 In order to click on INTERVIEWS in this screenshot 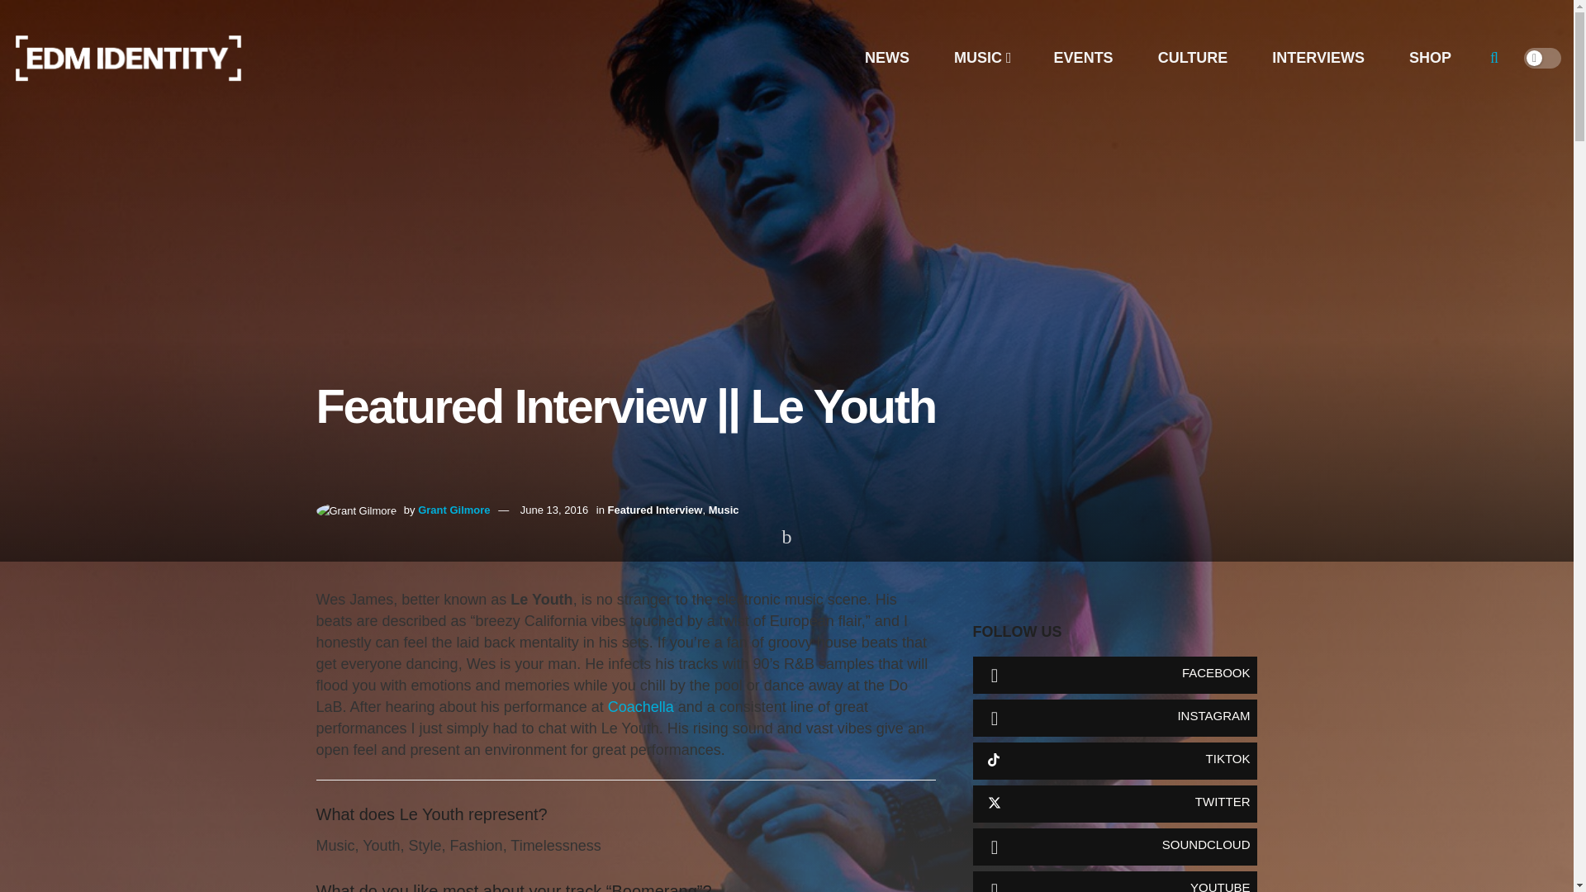, I will do `click(1318, 58)`.